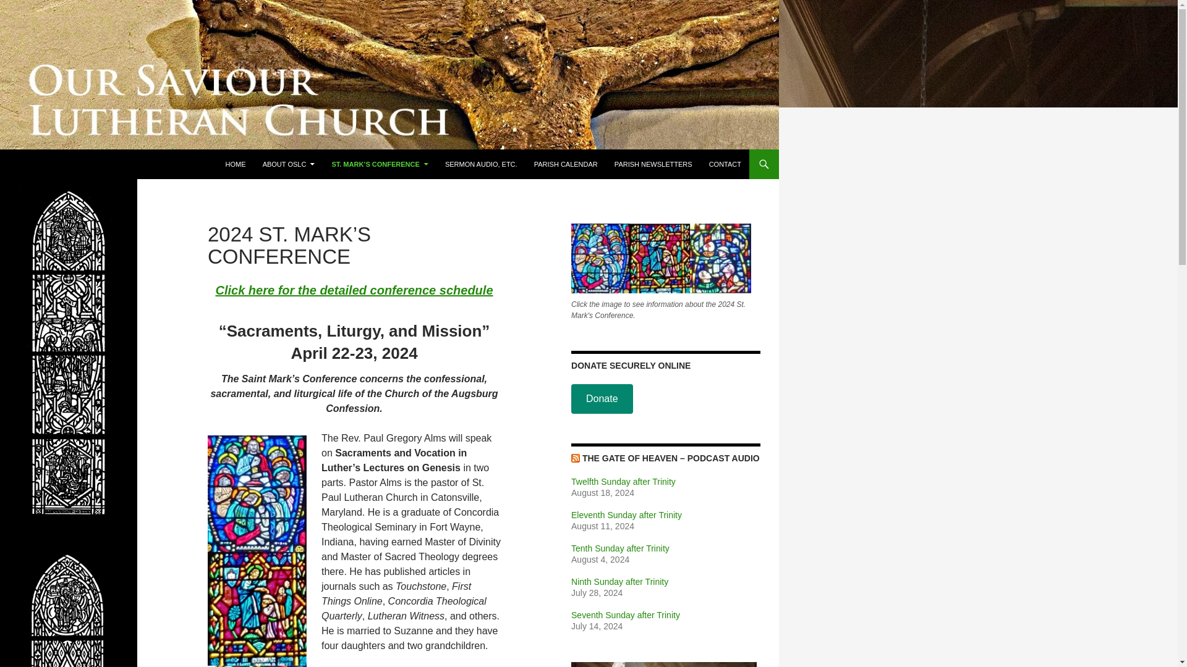  What do you see at coordinates (236, 164) in the screenshot?
I see `HOME` at bounding box center [236, 164].